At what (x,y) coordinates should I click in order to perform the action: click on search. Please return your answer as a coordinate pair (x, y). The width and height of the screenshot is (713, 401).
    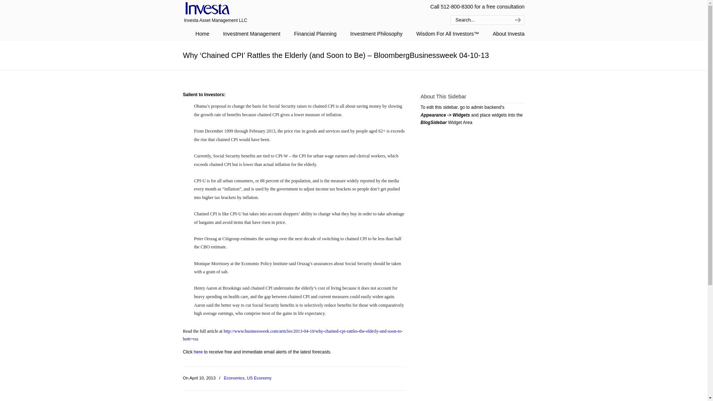
    Looking at the image, I should click on (517, 20).